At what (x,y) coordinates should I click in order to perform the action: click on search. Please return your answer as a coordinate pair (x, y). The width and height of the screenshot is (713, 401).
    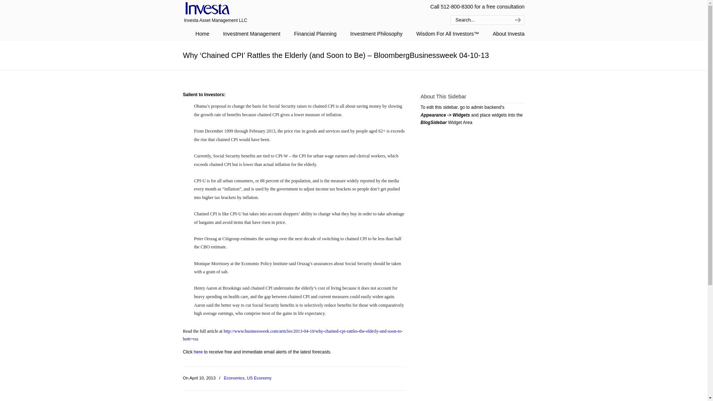
    Looking at the image, I should click on (517, 20).